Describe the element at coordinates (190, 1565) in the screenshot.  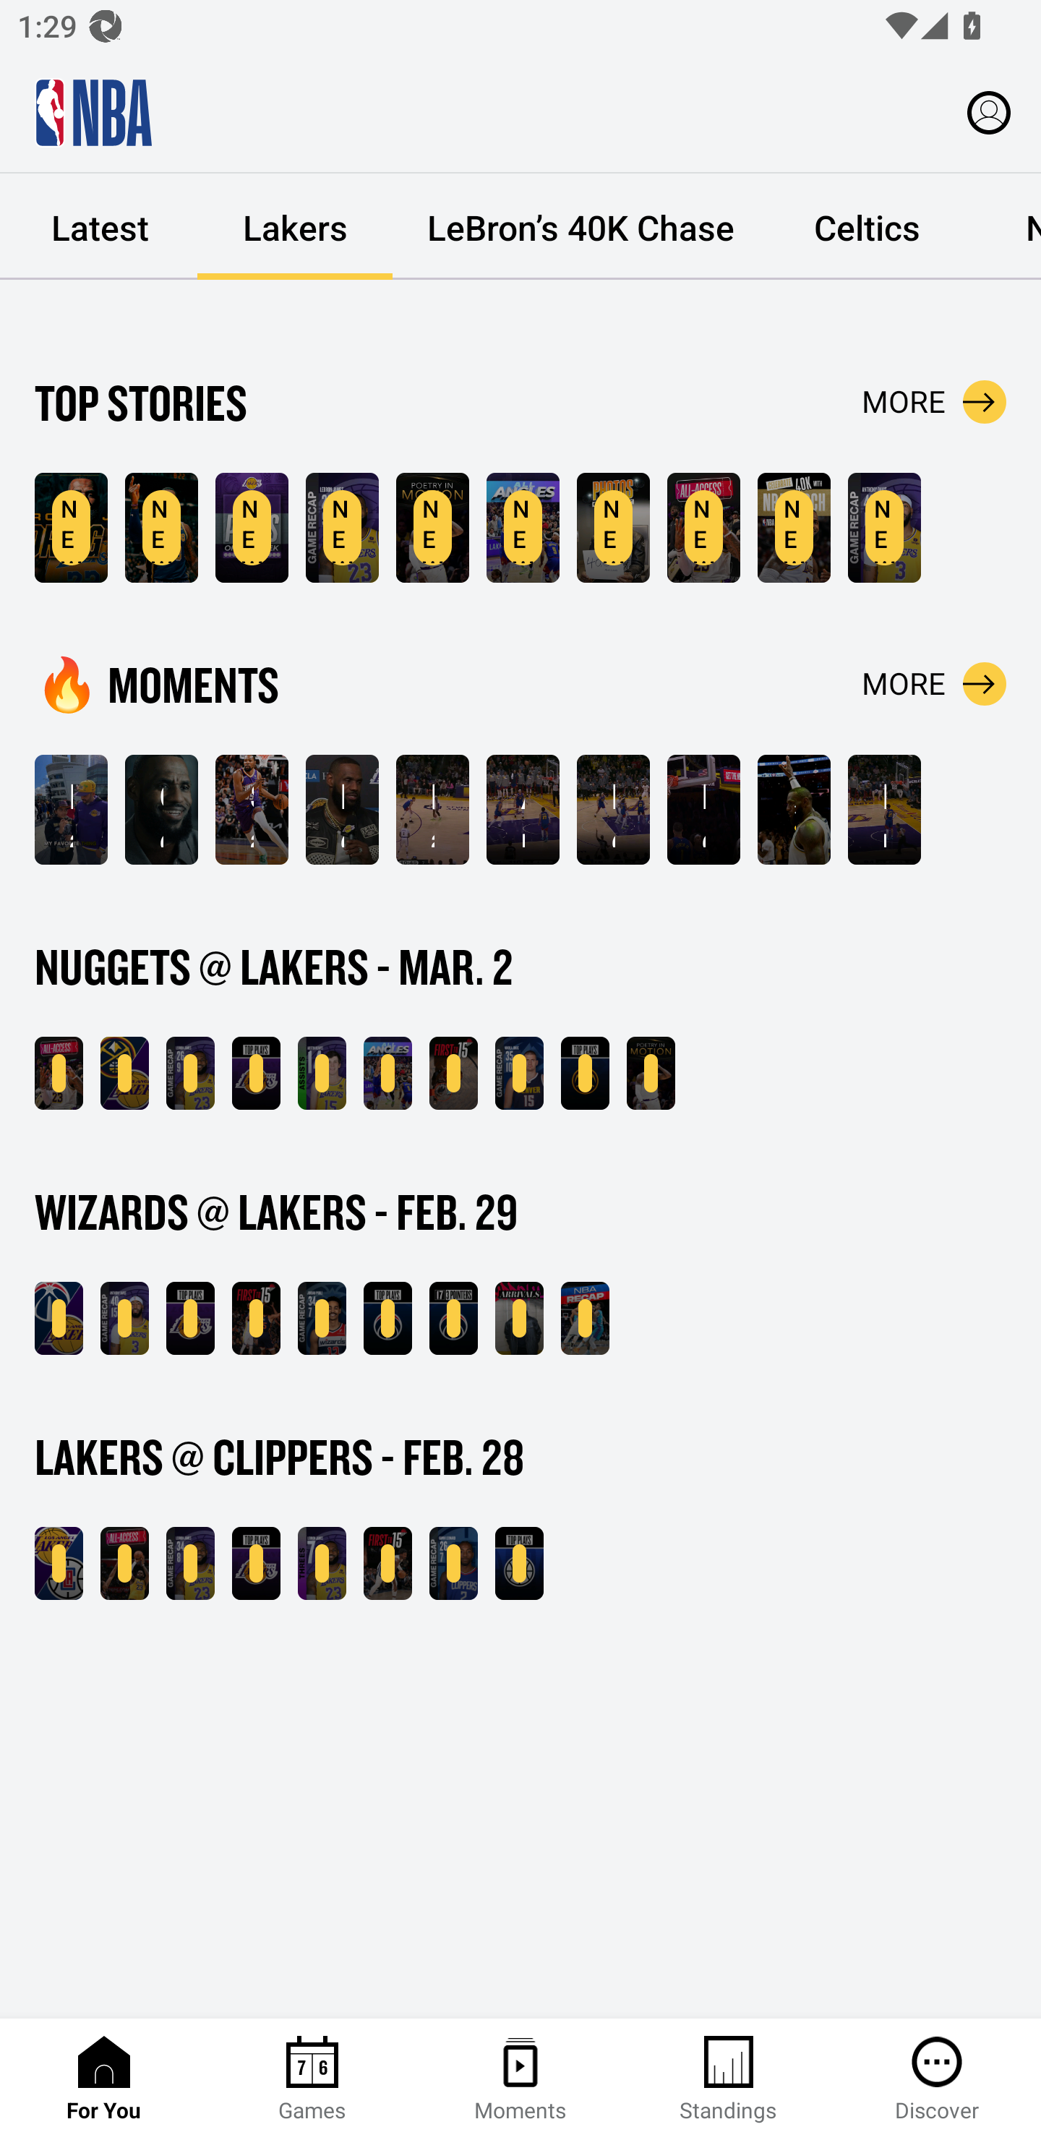
I see `NEW Highlights From LeBron James's 34-Point Game` at that location.